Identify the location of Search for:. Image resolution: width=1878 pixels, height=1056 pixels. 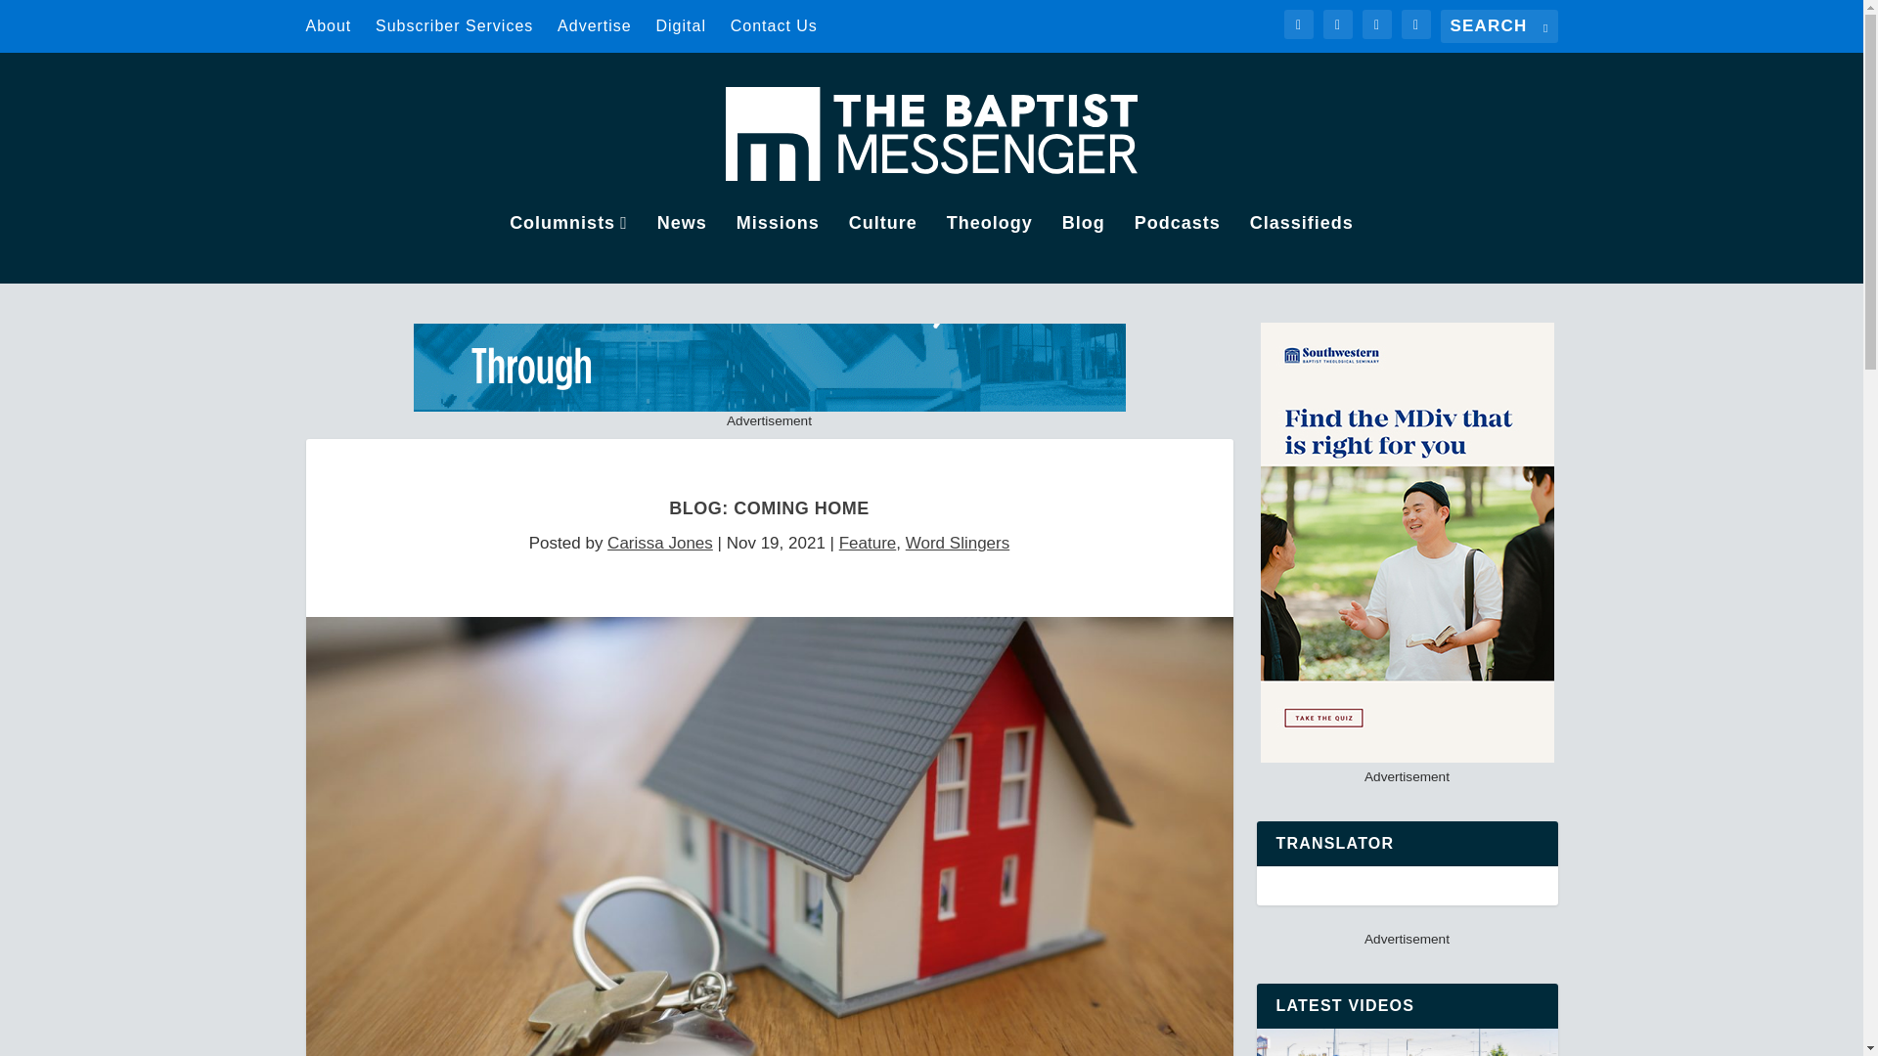
(1498, 25).